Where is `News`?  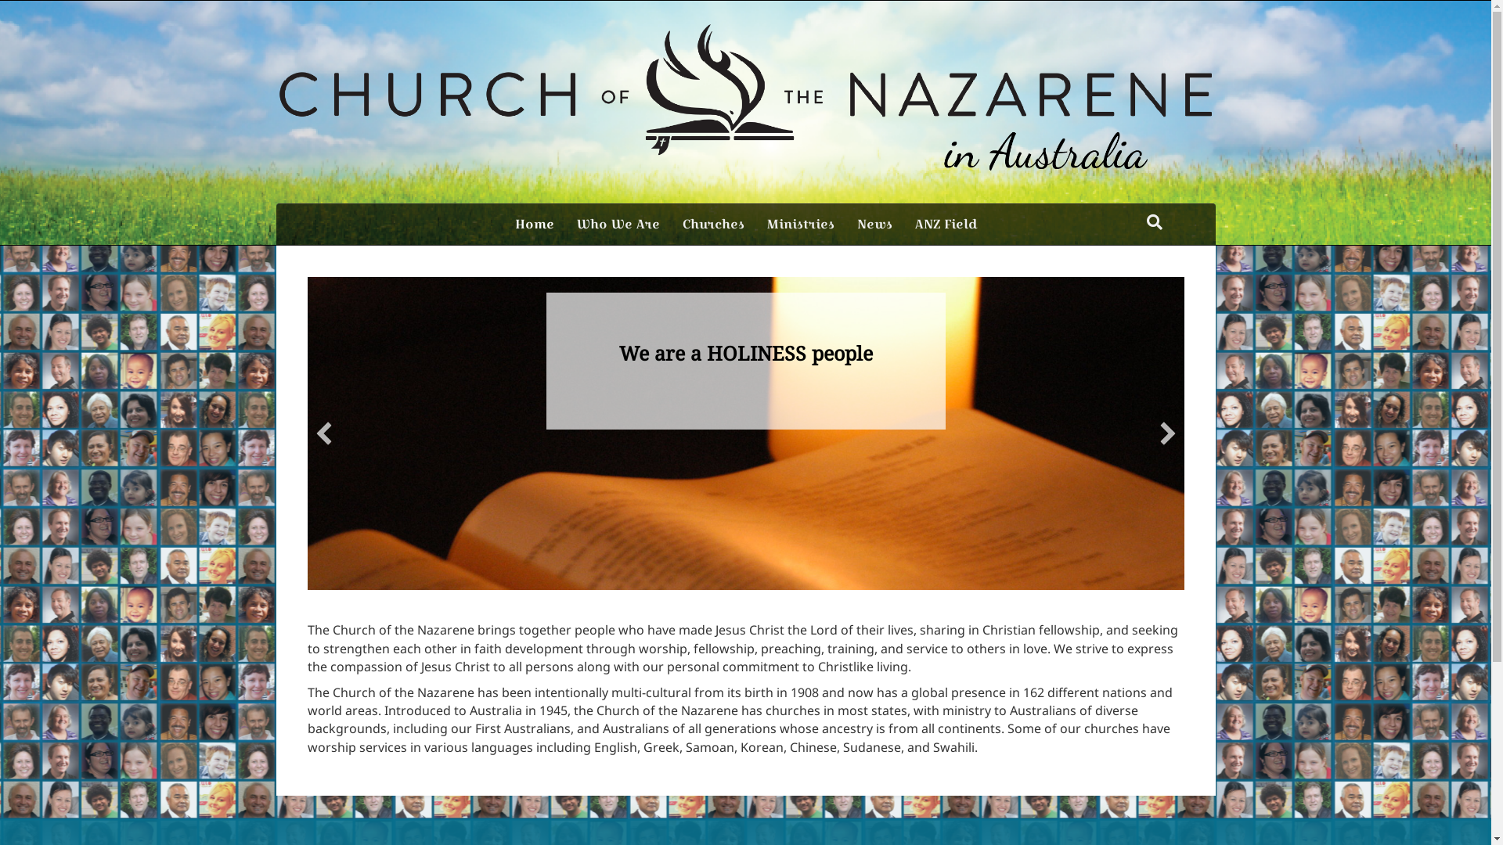
News is located at coordinates (874, 225).